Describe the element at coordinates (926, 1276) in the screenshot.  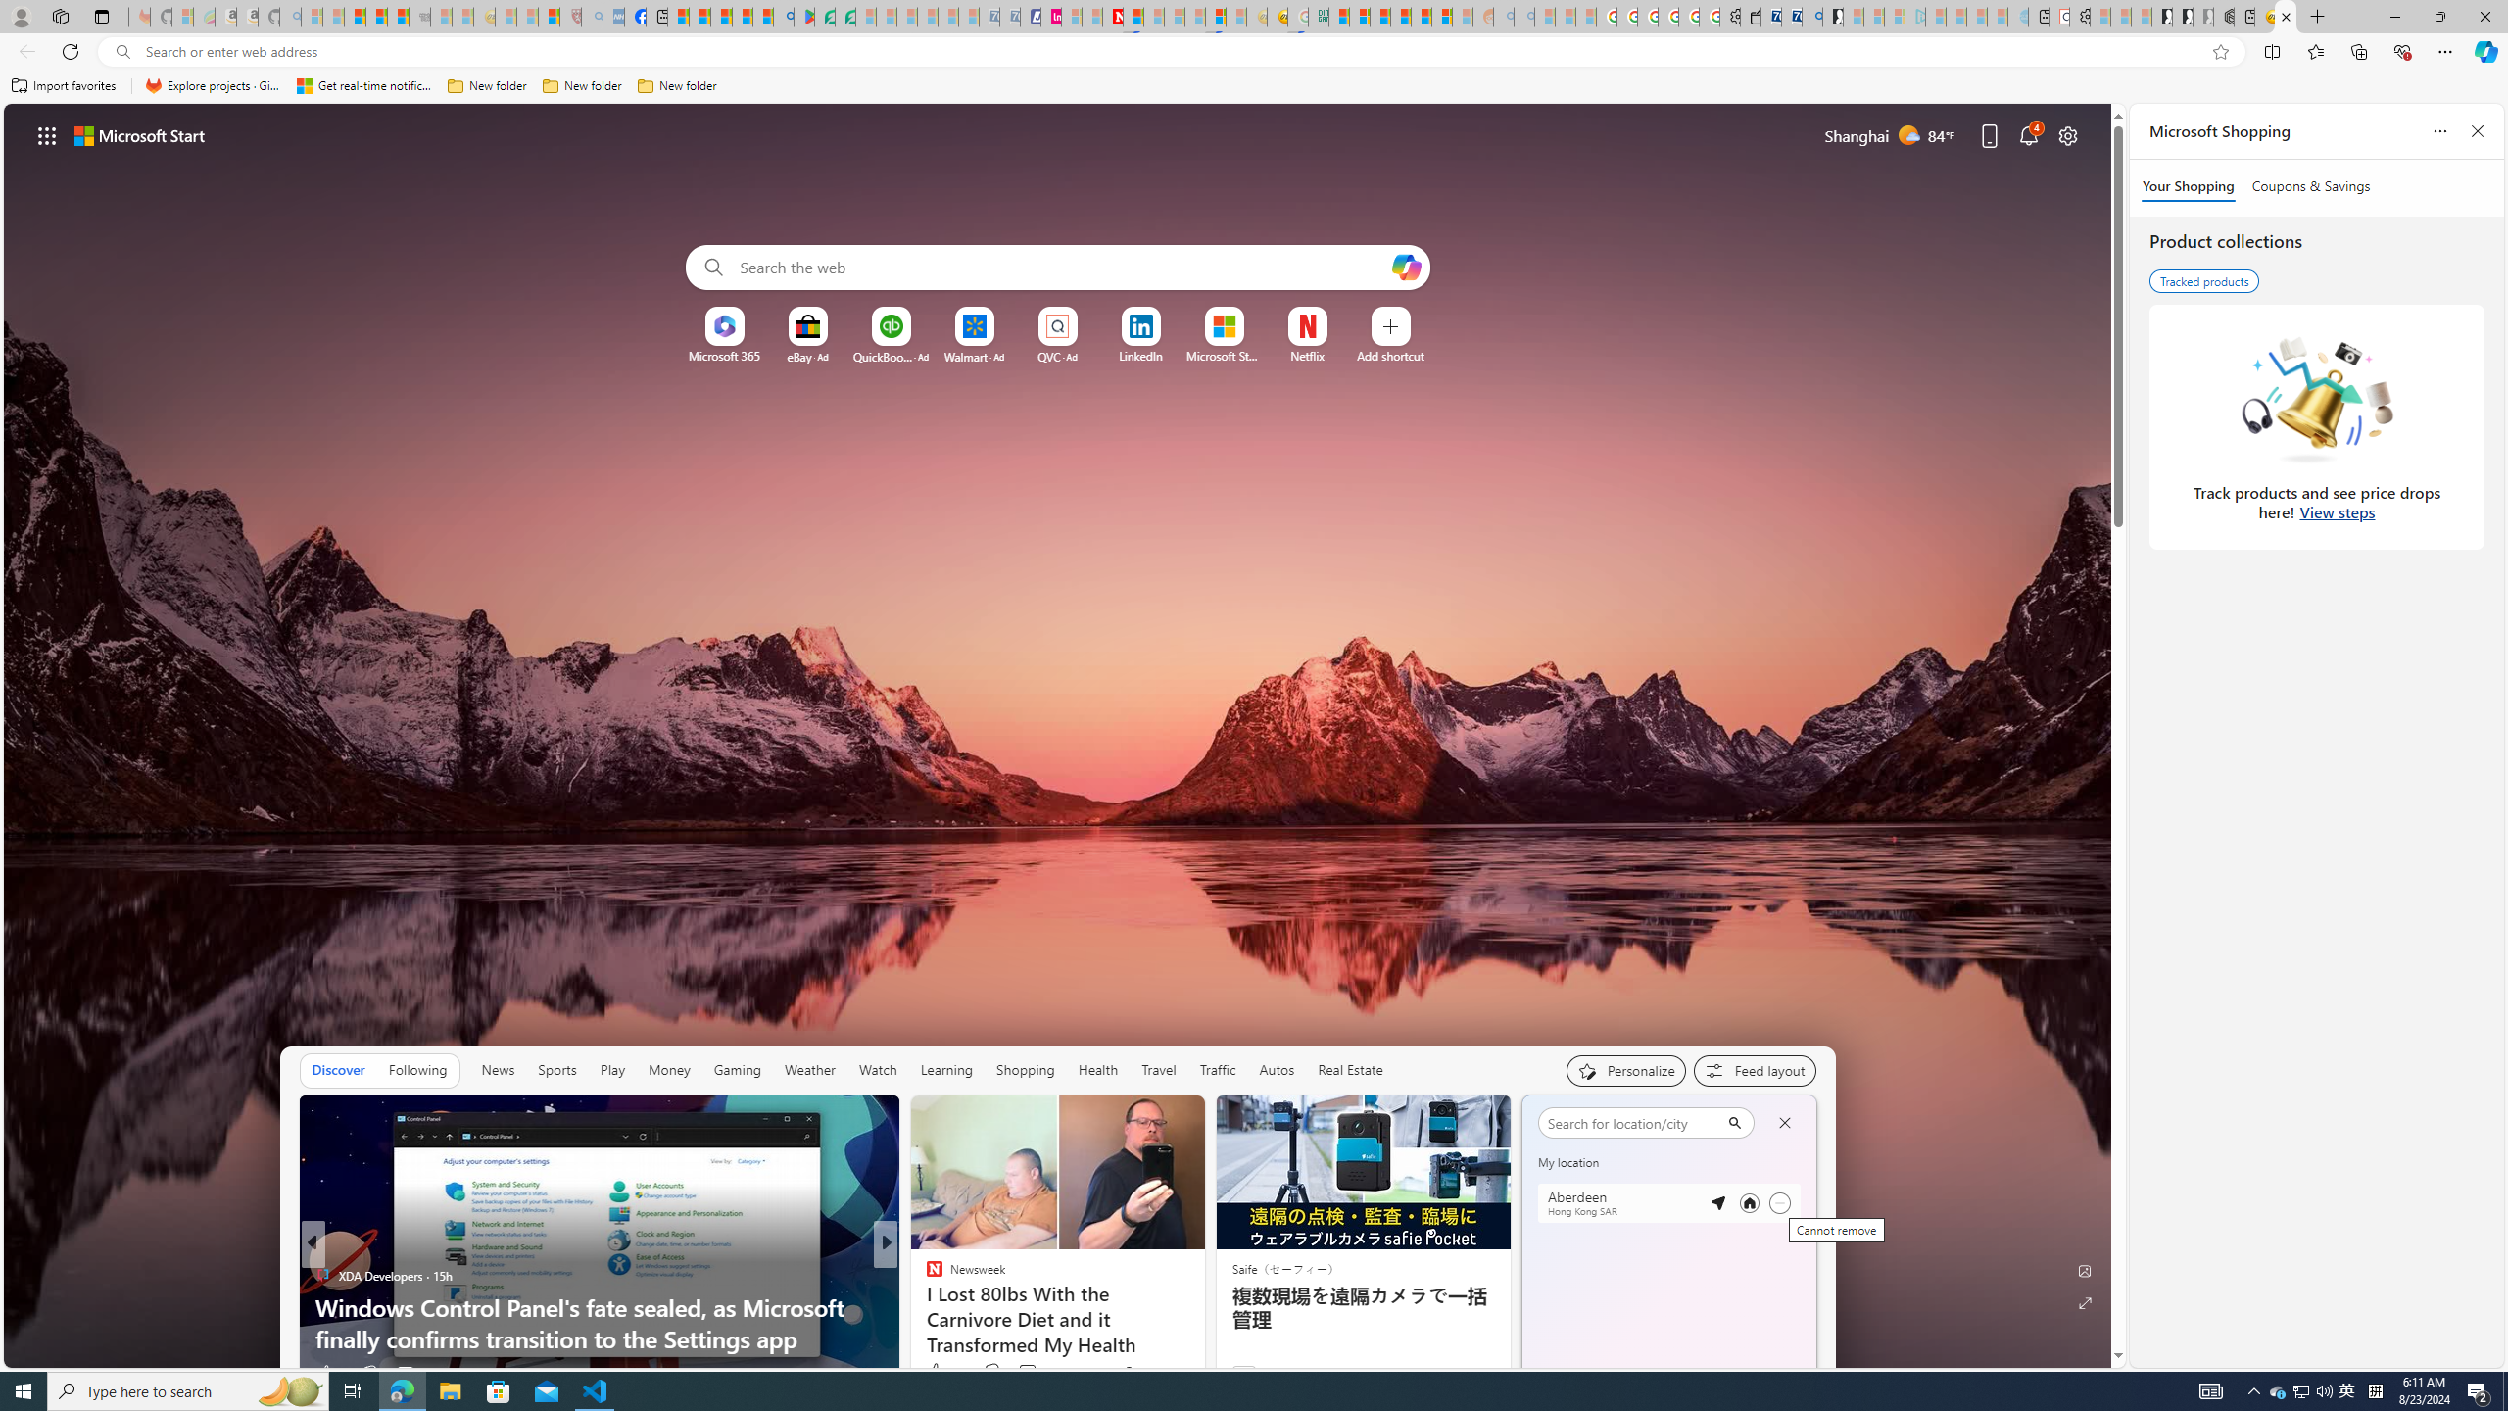
I see `INSIDER` at that location.